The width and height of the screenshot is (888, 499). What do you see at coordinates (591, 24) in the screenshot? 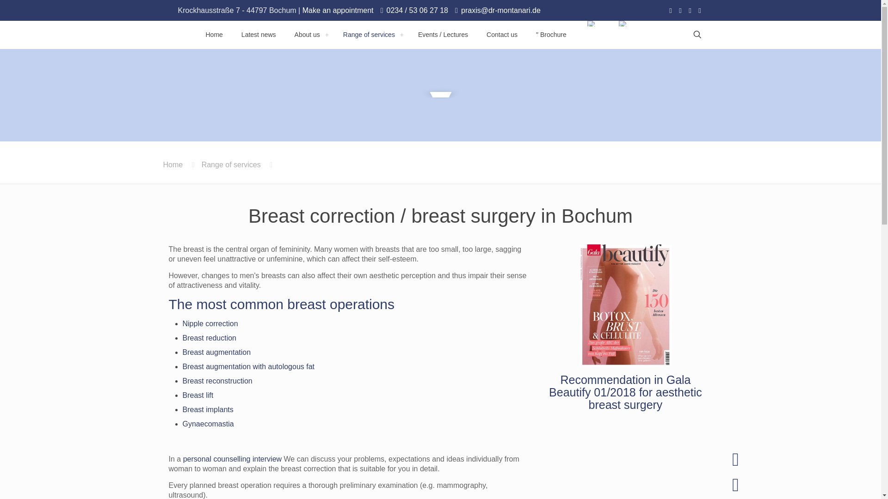
I see `Deutsch` at bounding box center [591, 24].